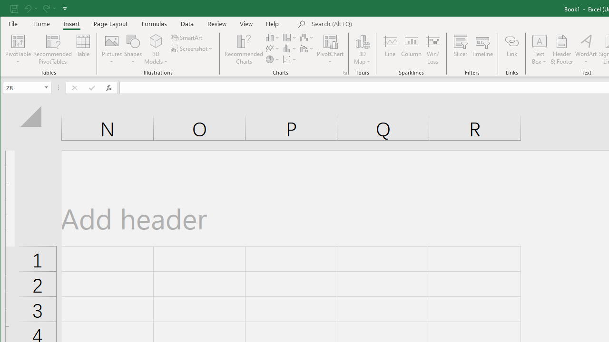 The width and height of the screenshot is (609, 342). I want to click on 3D Models, so click(156, 49).